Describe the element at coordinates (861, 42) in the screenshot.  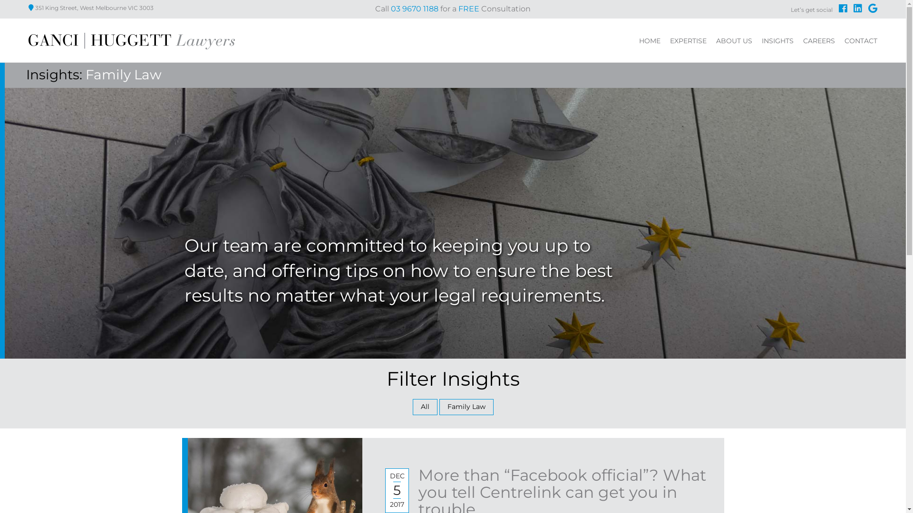
I see `CONTACT` at that location.